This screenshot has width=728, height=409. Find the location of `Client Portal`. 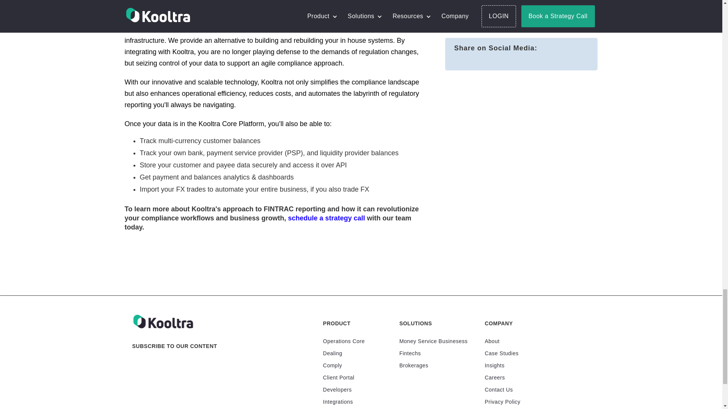

Client Portal is located at coordinates (339, 377).